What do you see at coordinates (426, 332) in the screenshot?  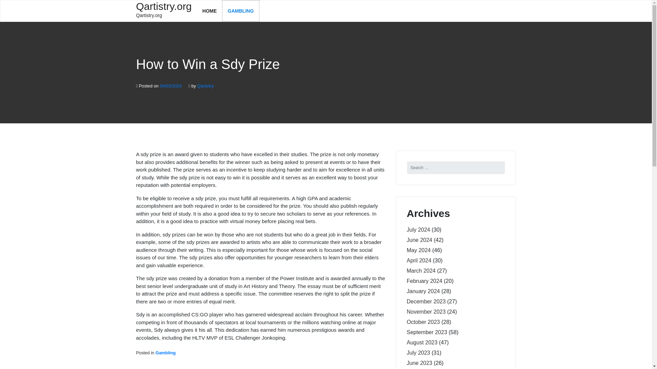 I see `September 2023` at bounding box center [426, 332].